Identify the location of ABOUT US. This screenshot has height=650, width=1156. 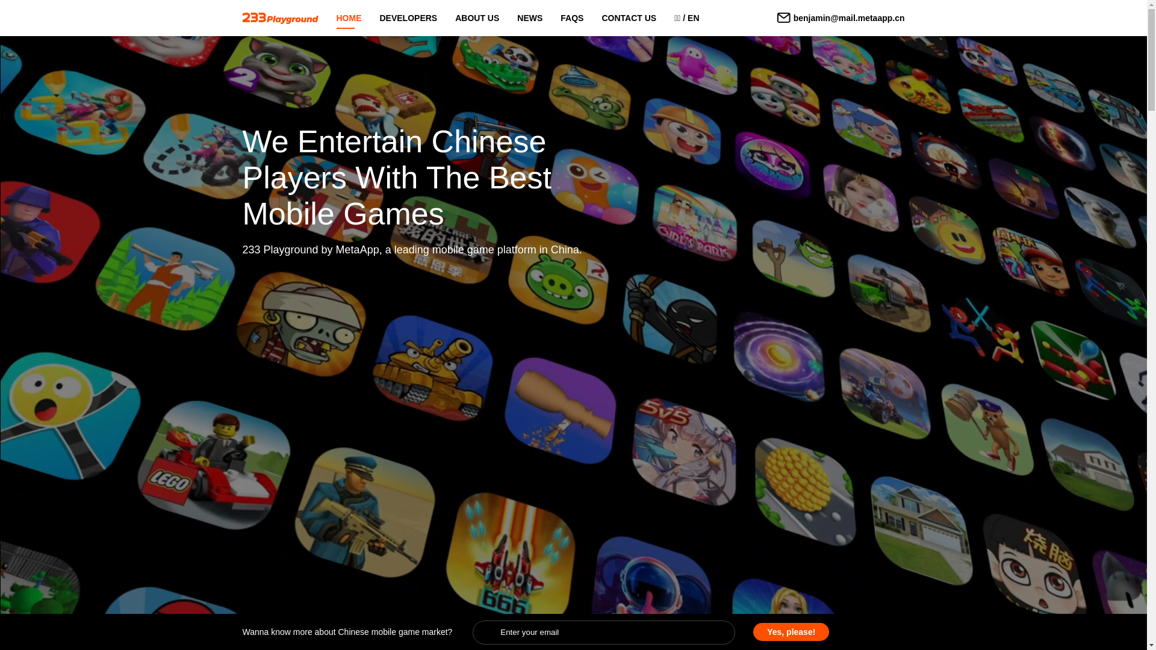
(477, 21).